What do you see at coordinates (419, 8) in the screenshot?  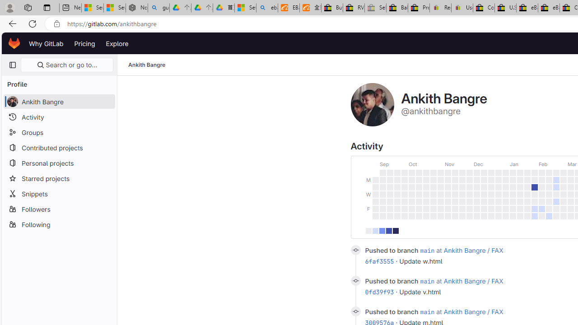 I see `Press Room - eBay Inc.` at bounding box center [419, 8].